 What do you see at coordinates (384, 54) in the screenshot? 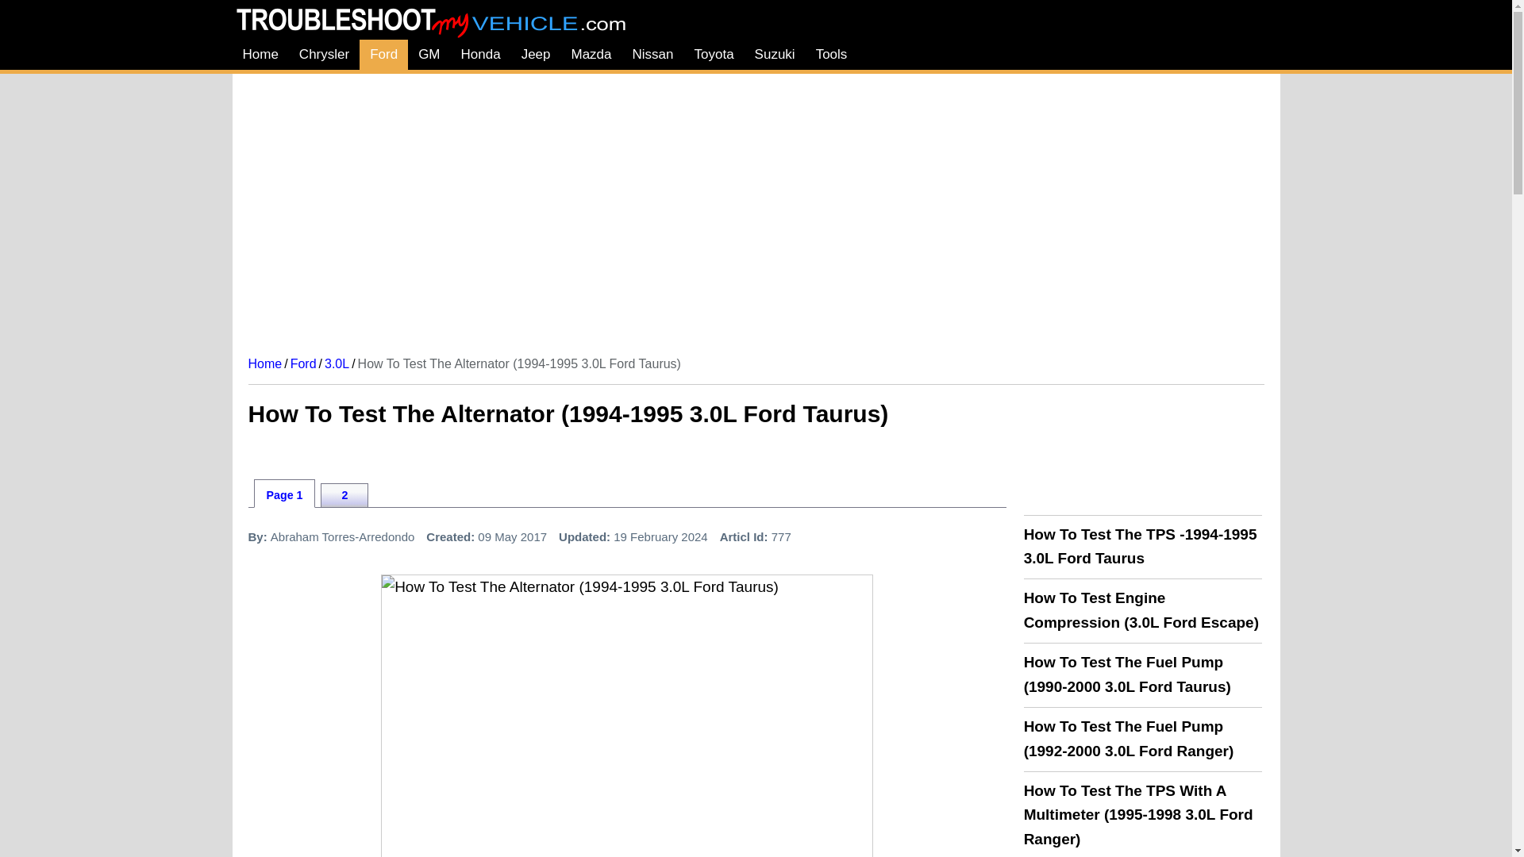
I see `Ford` at bounding box center [384, 54].